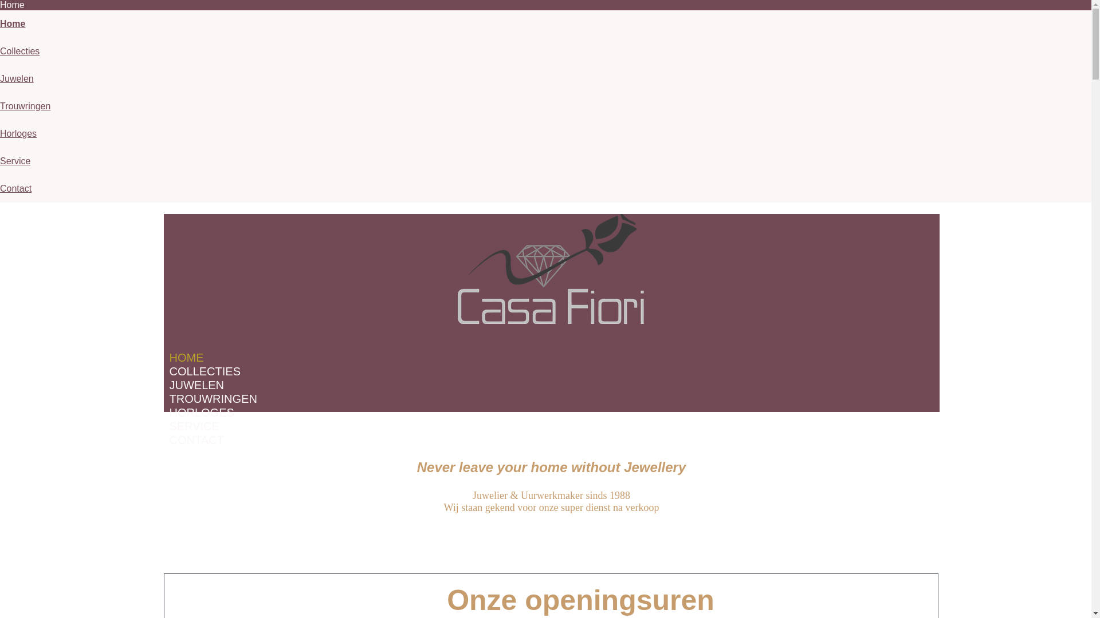  What do you see at coordinates (195, 426) in the screenshot?
I see `SERVICE` at bounding box center [195, 426].